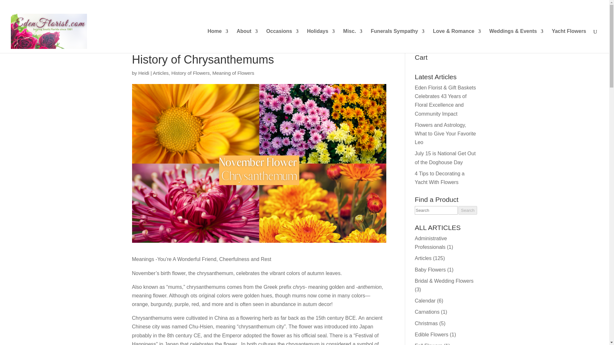 The width and height of the screenshot is (614, 345). Describe the element at coordinates (144, 73) in the screenshot. I see `Posts by Heidi` at that location.